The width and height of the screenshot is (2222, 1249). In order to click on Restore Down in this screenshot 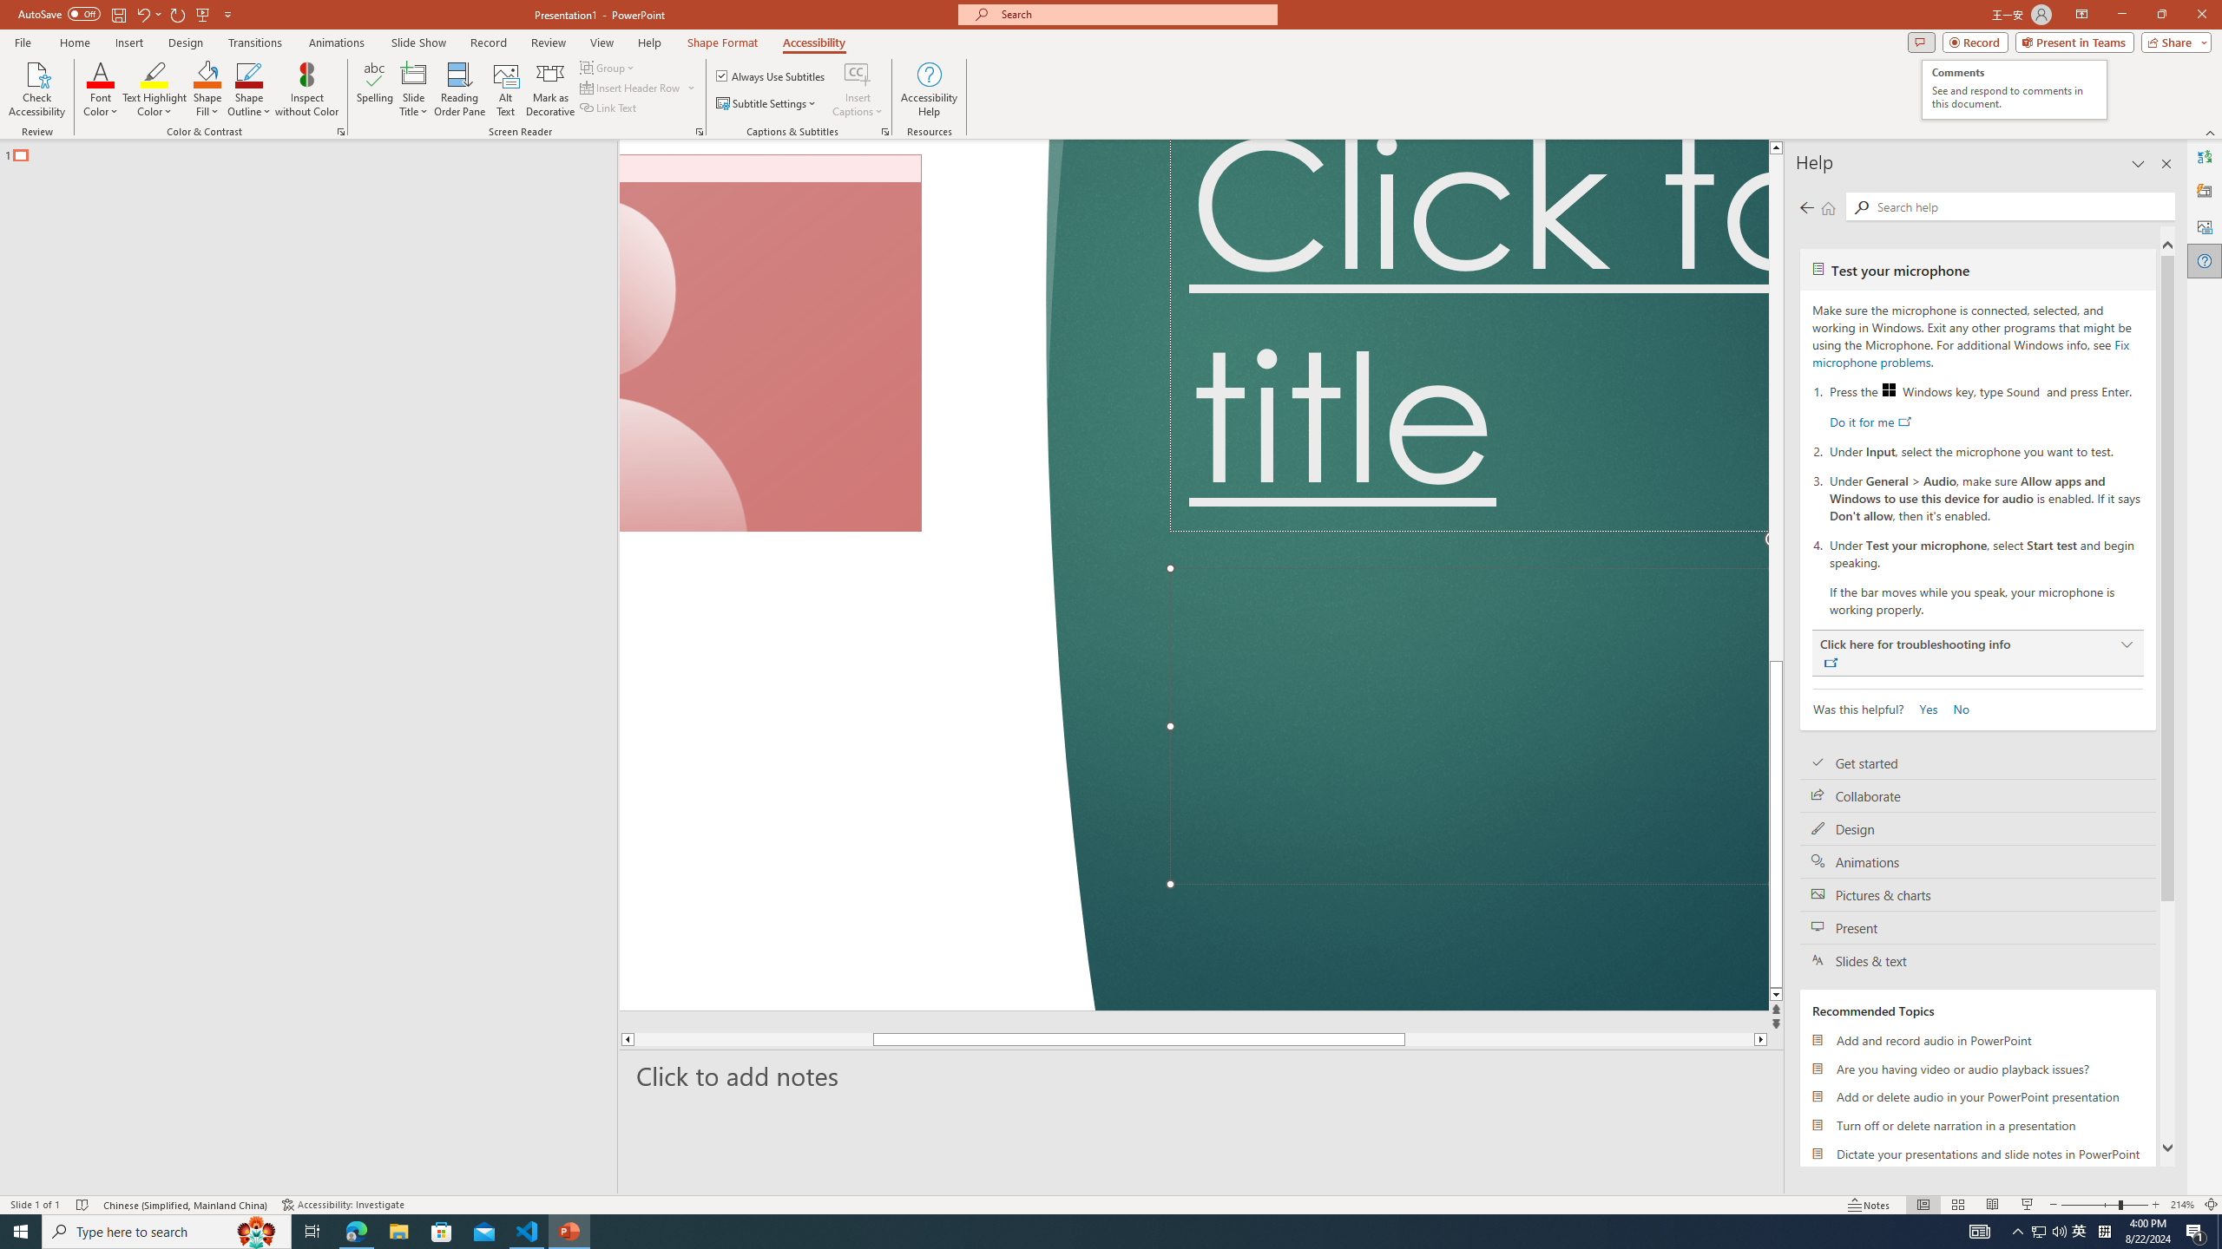, I will do `click(2161, 15)`.